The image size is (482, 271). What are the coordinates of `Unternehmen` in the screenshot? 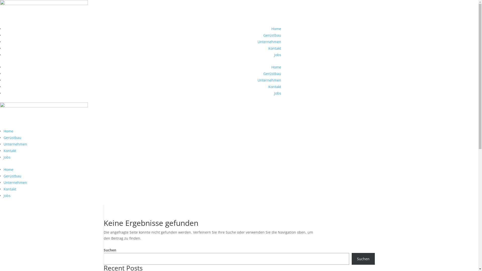 It's located at (269, 80).